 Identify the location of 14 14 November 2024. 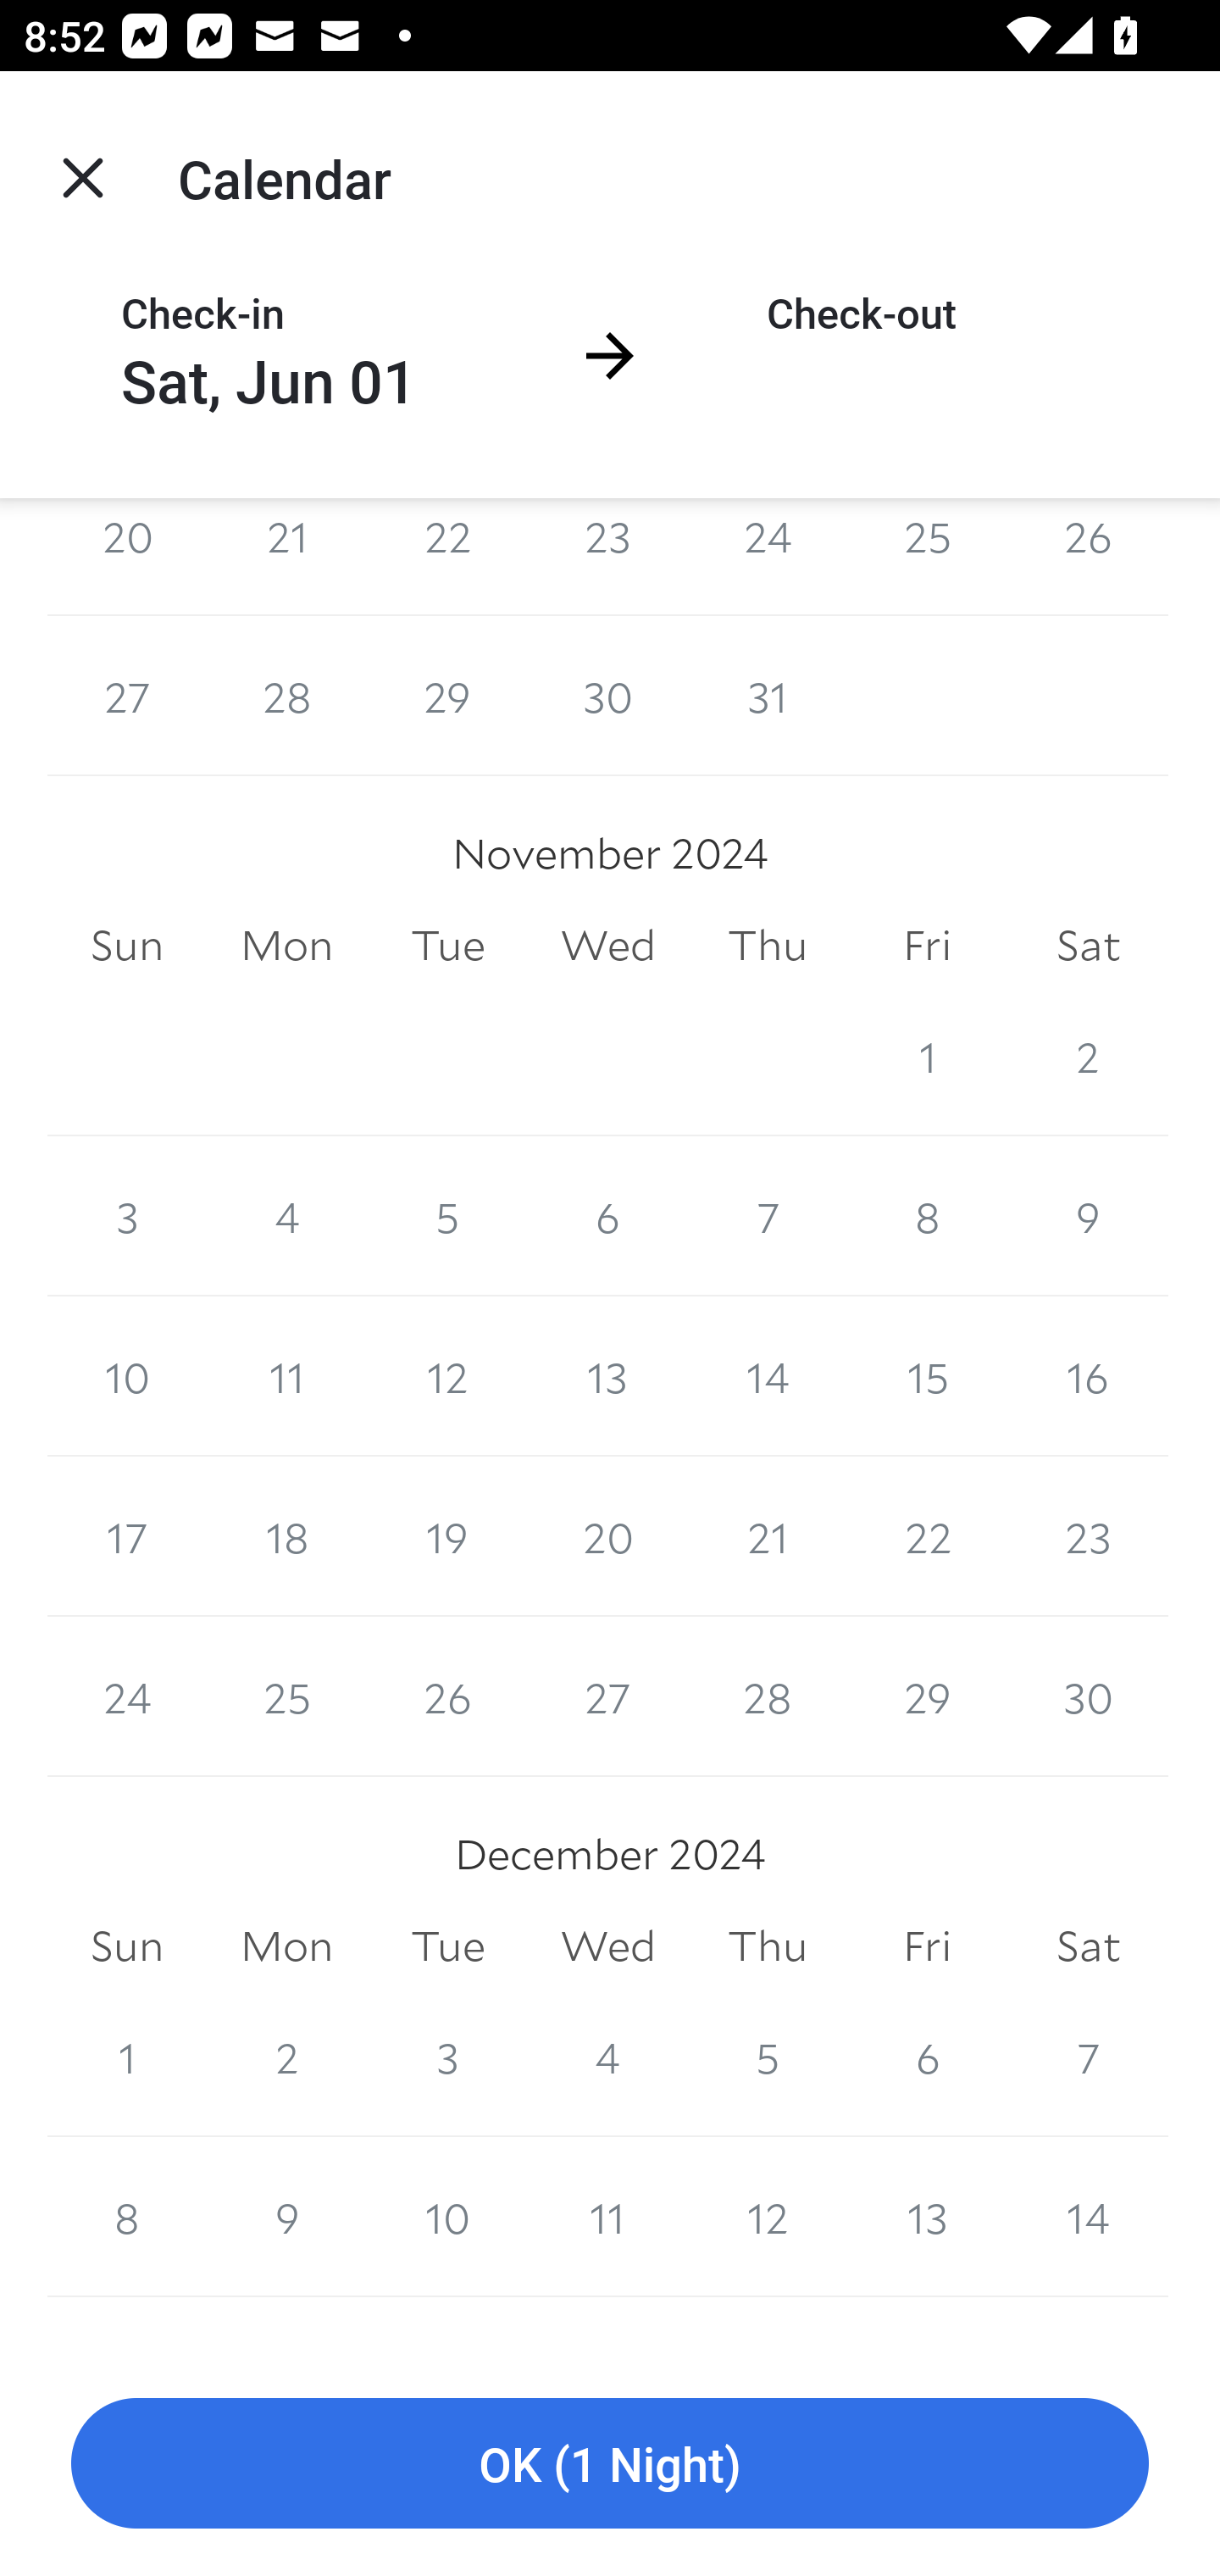
(768, 1375).